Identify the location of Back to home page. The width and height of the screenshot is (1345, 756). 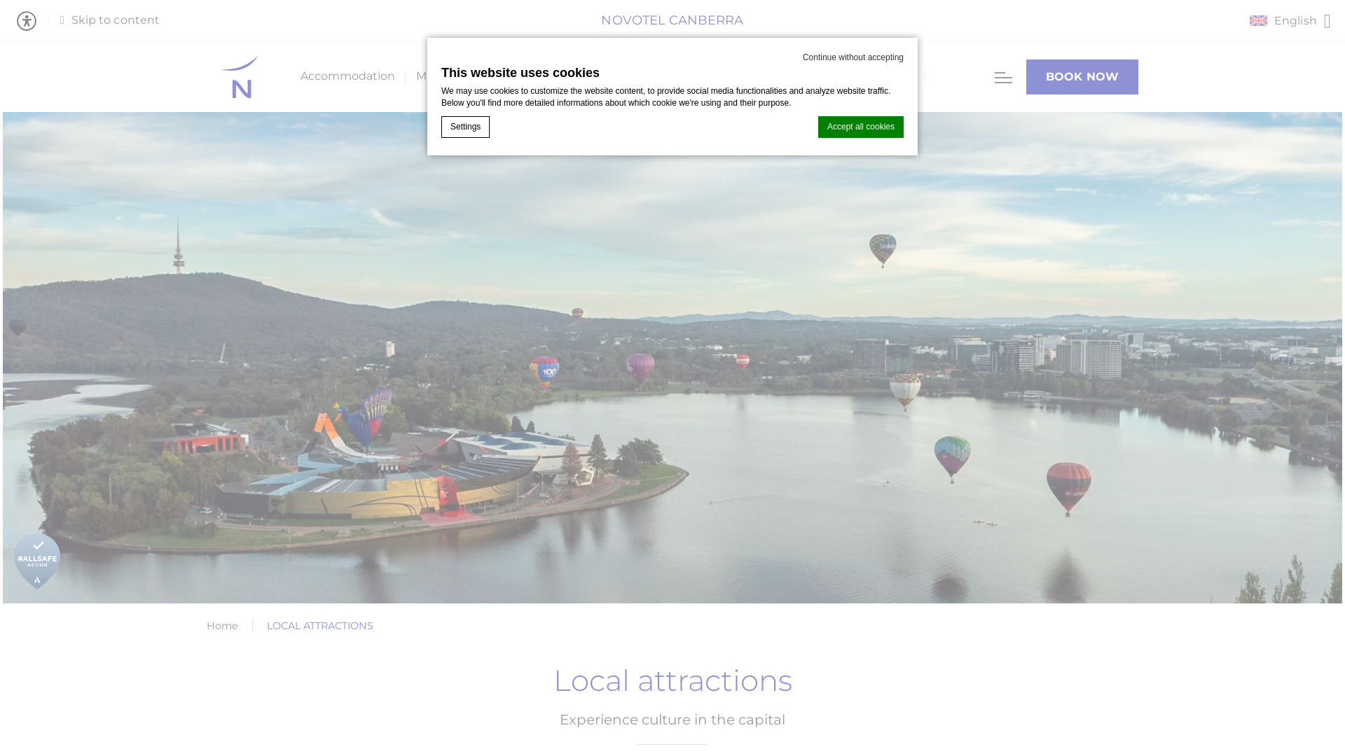
(240, 77).